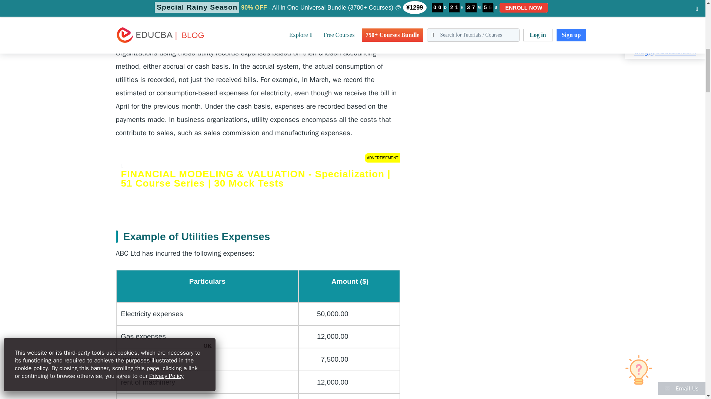 Image resolution: width=711 pixels, height=399 pixels. I want to click on Advertisement, so click(489, 38).